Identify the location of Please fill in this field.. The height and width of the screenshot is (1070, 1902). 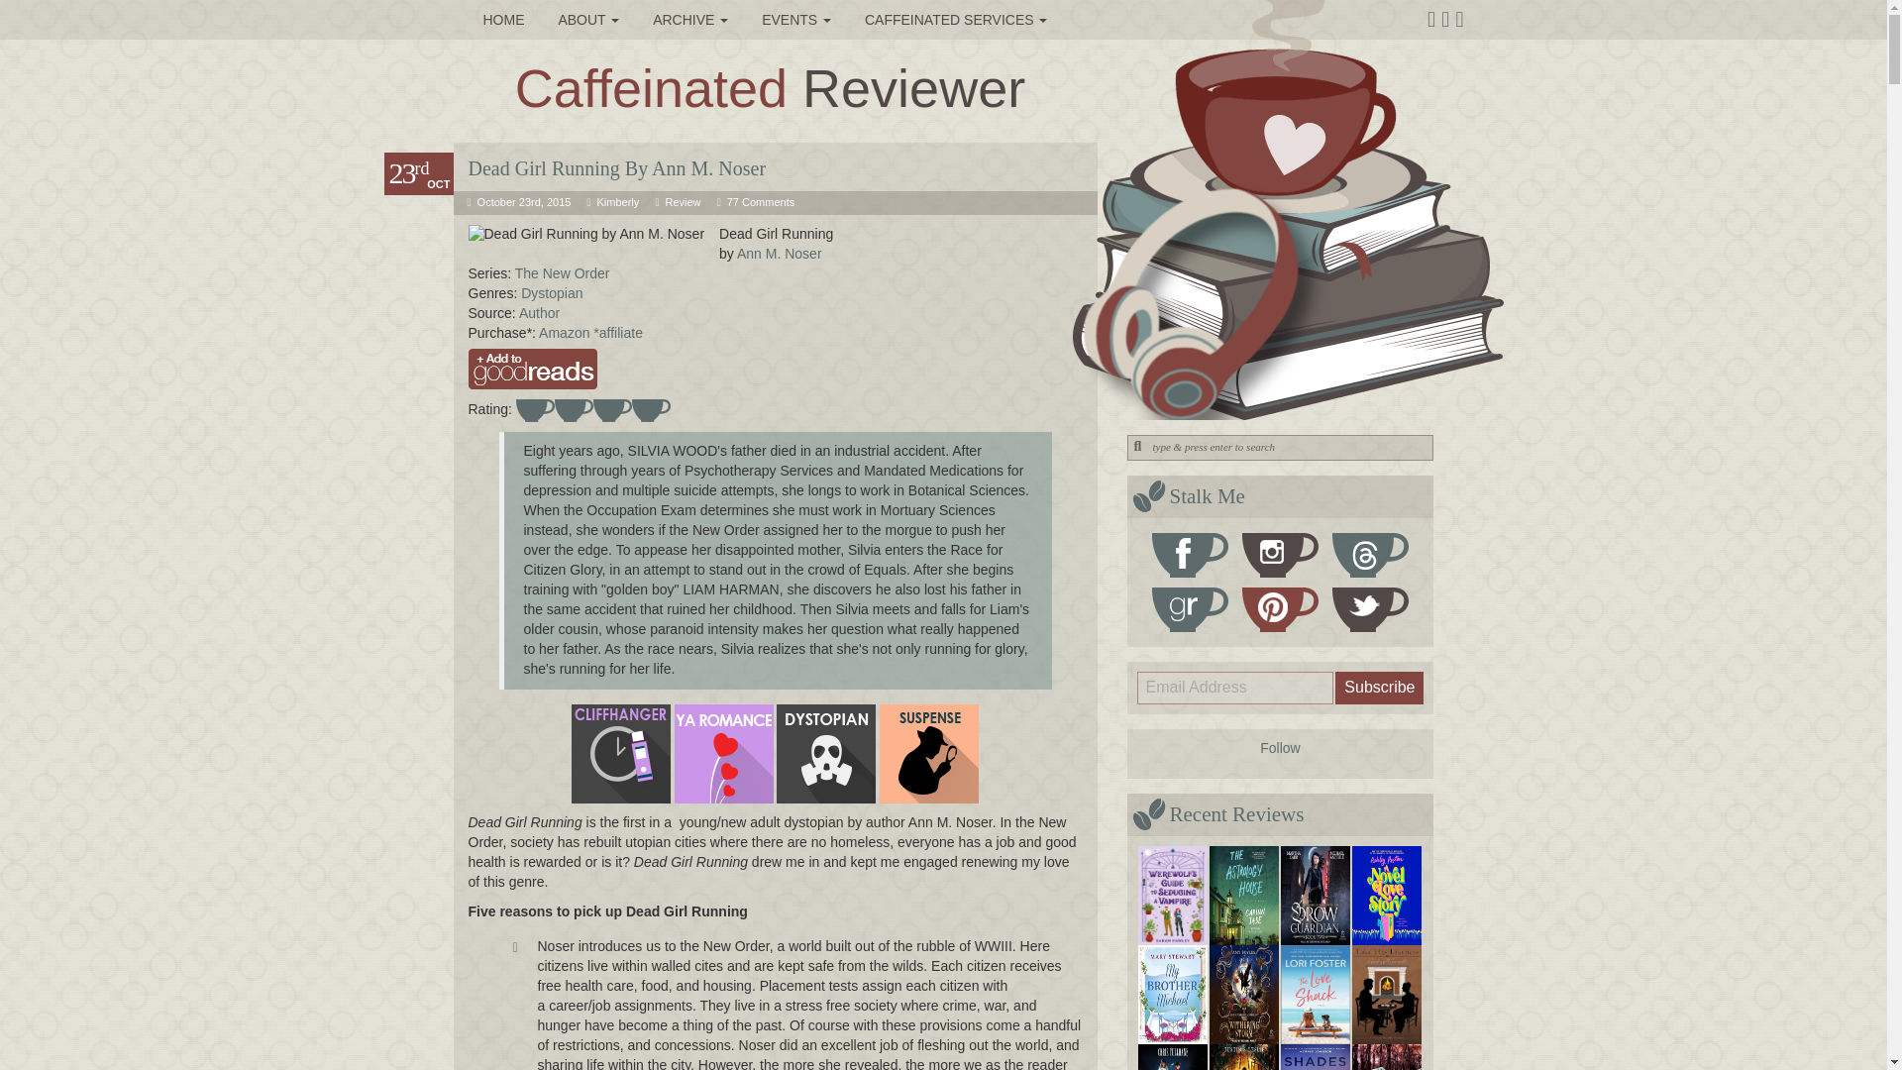
(1236, 688).